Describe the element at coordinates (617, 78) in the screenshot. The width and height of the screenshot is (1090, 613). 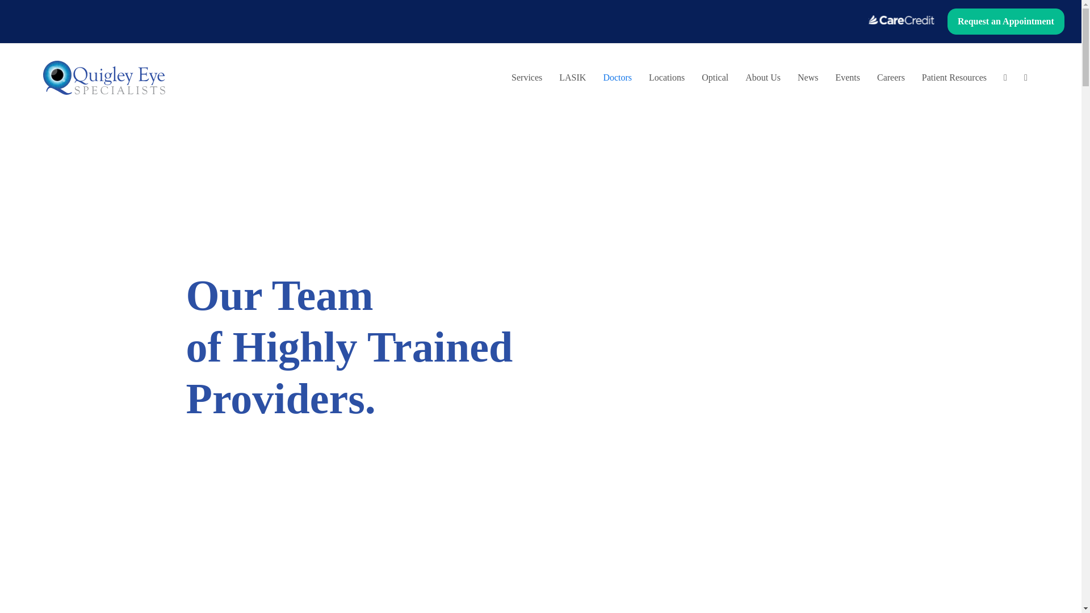
I see `Doctors` at that location.